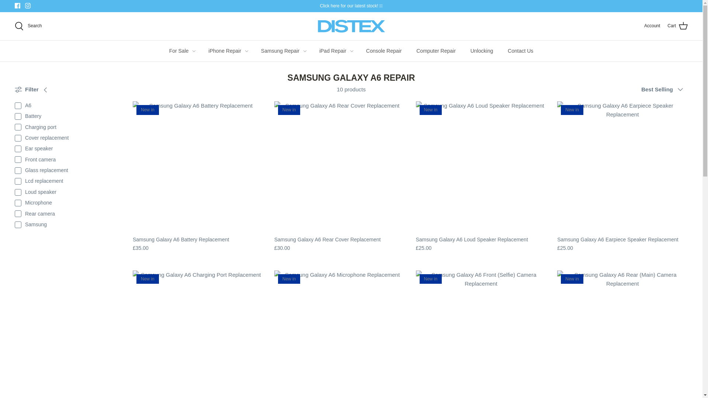  I want to click on Toggle menu, so click(246, 51).